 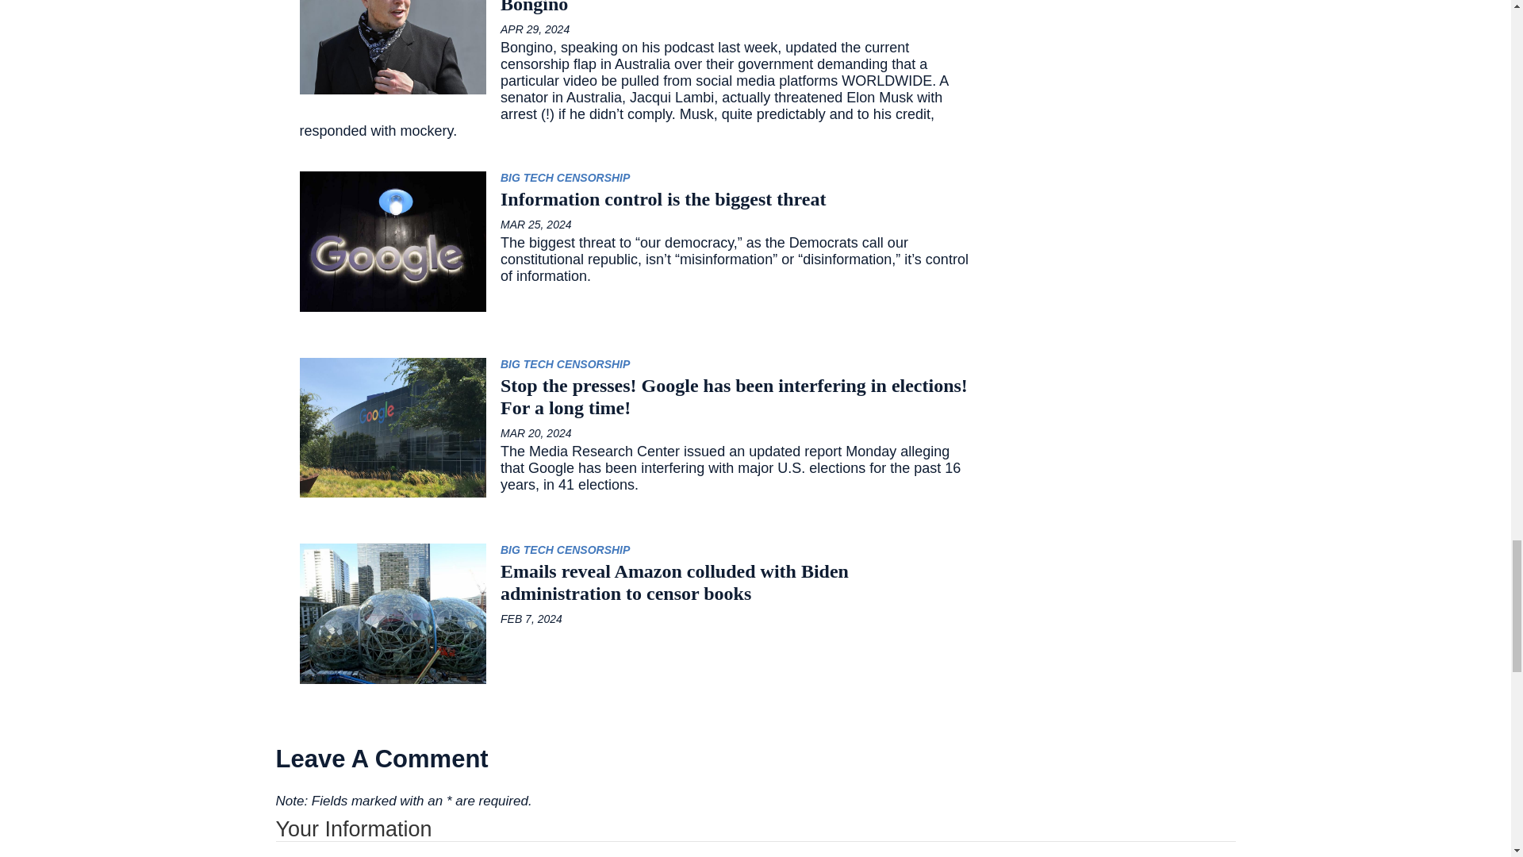 What do you see at coordinates (565, 178) in the screenshot?
I see `BIG TECH CENSORSHIP` at bounding box center [565, 178].